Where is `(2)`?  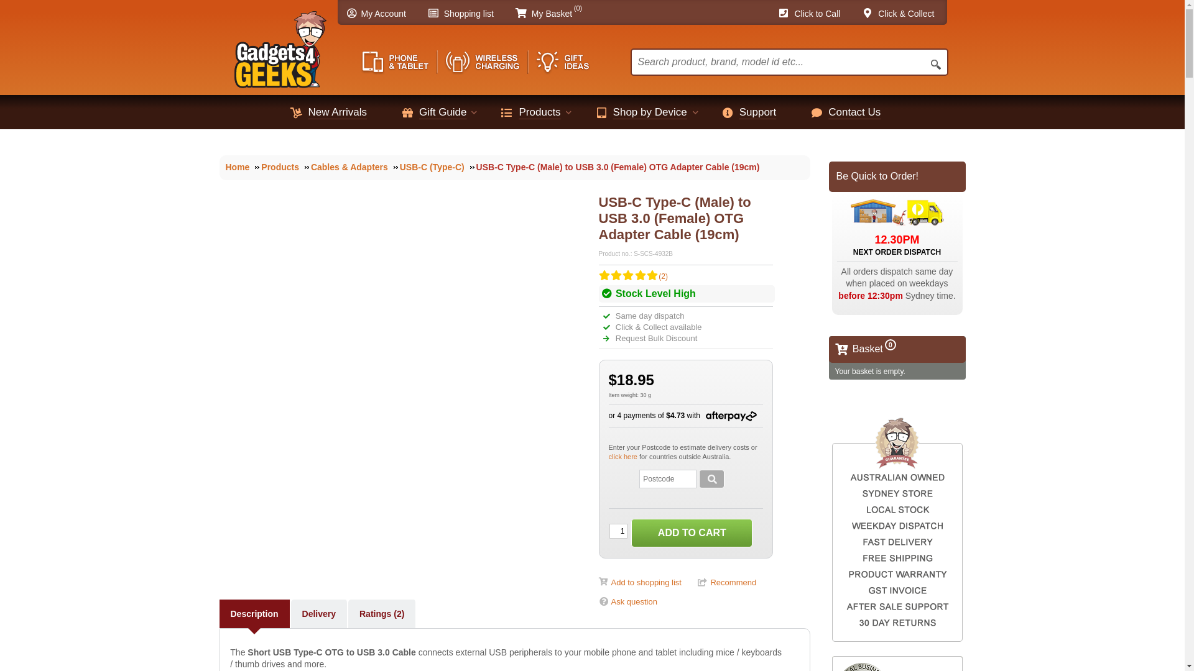 (2) is located at coordinates (633, 276).